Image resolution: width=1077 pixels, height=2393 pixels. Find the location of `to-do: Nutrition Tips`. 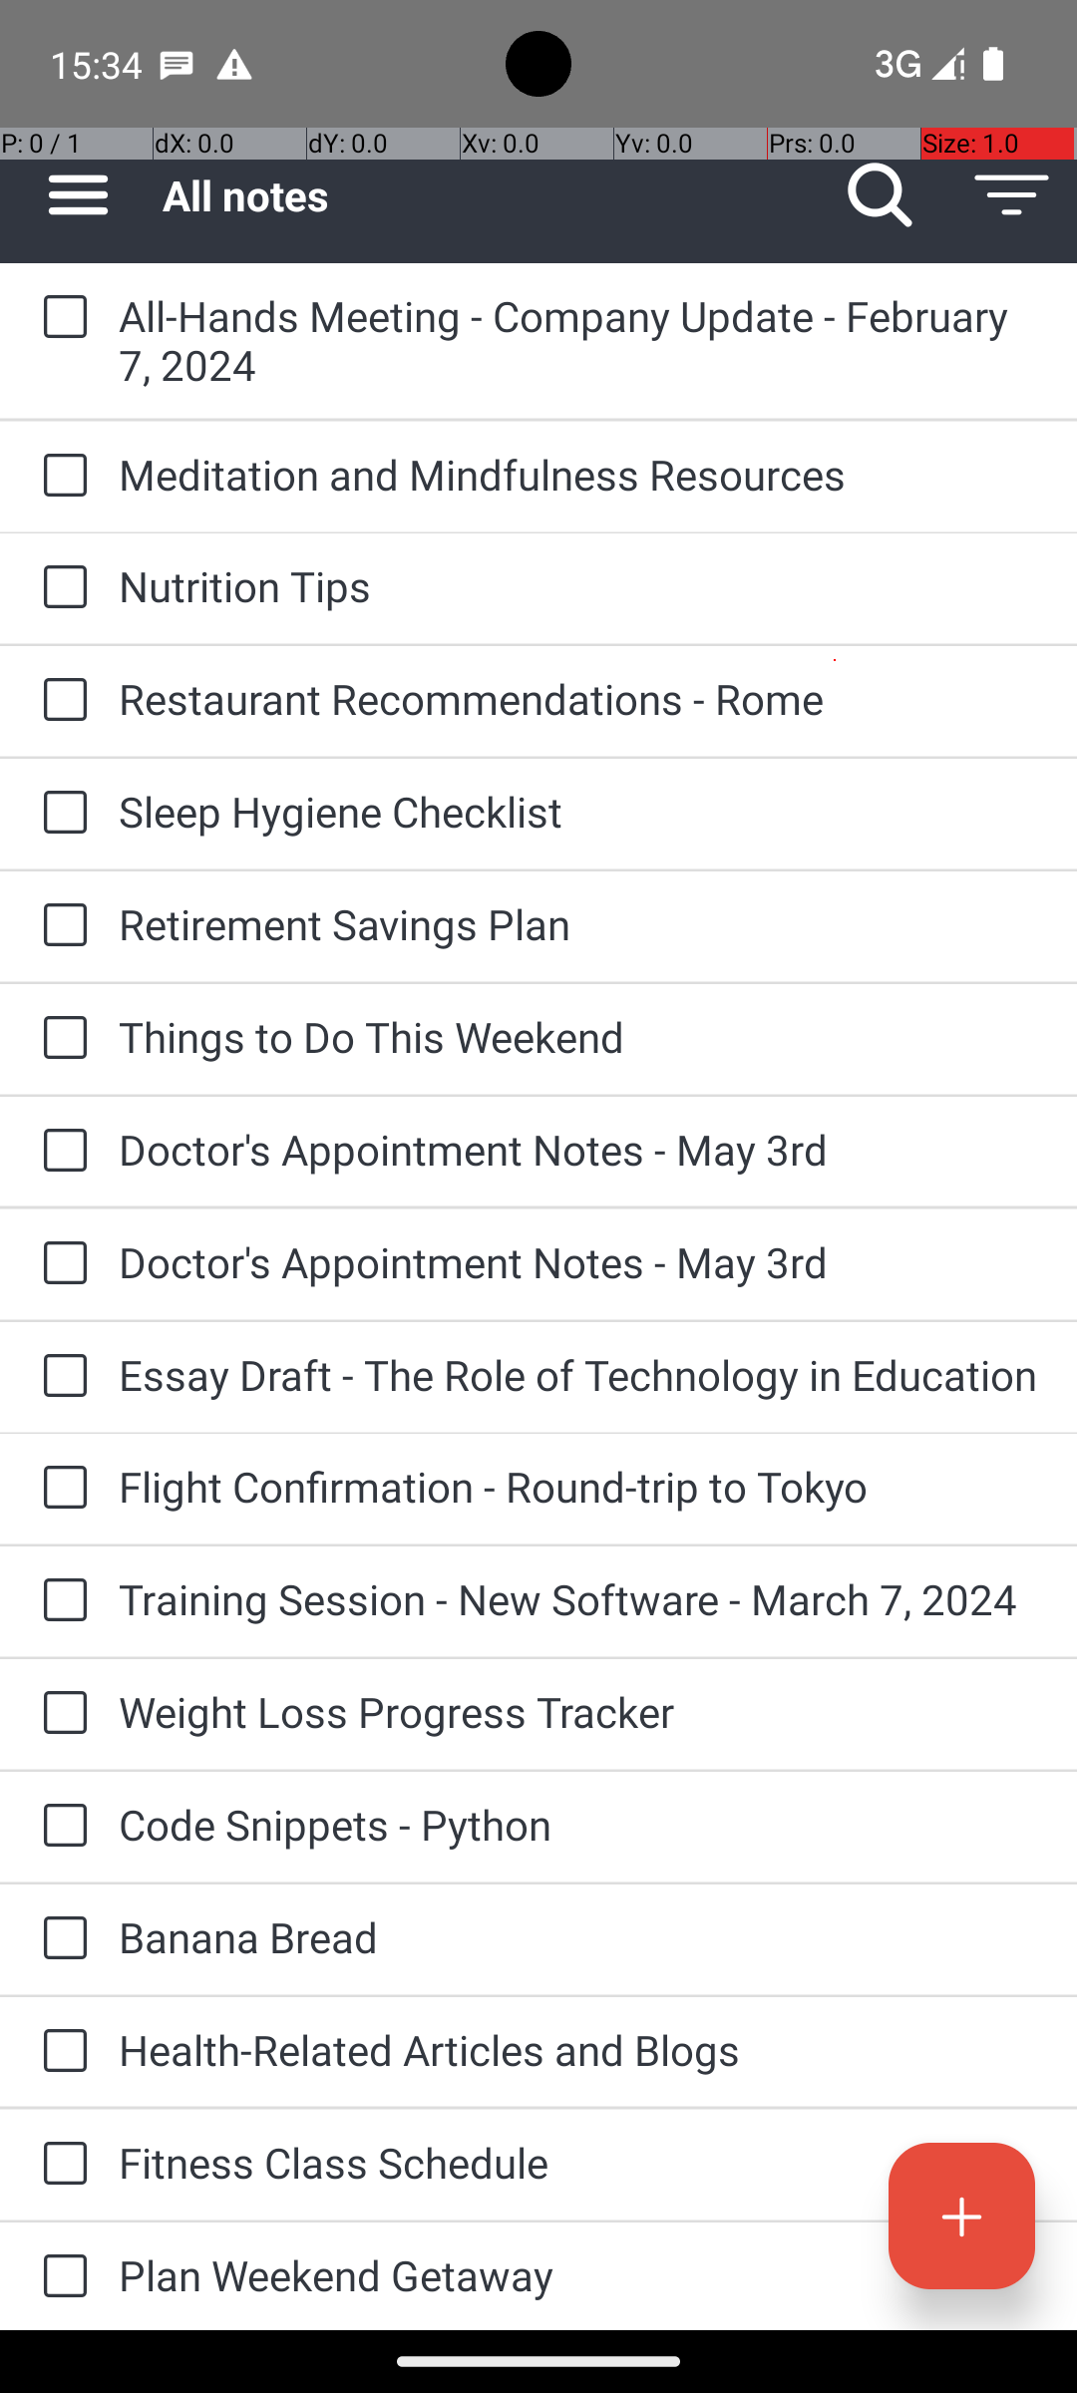

to-do: Nutrition Tips is located at coordinates (60, 588).